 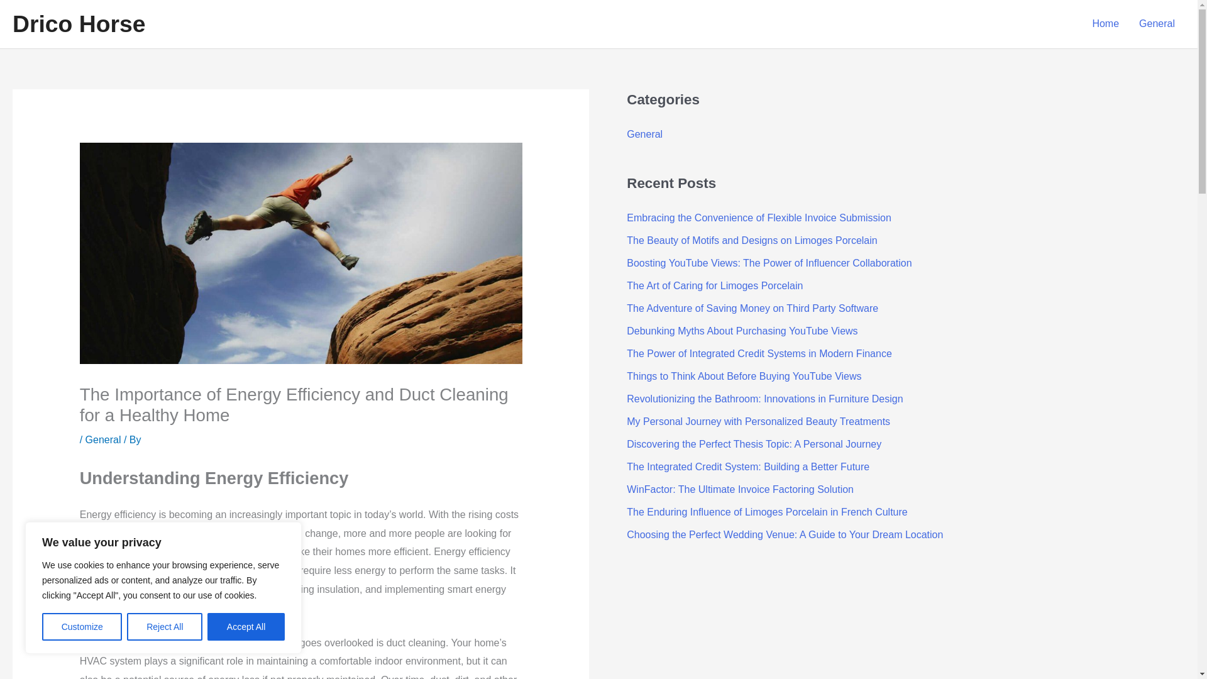 What do you see at coordinates (79, 24) in the screenshot?
I see `Drico Horse` at bounding box center [79, 24].